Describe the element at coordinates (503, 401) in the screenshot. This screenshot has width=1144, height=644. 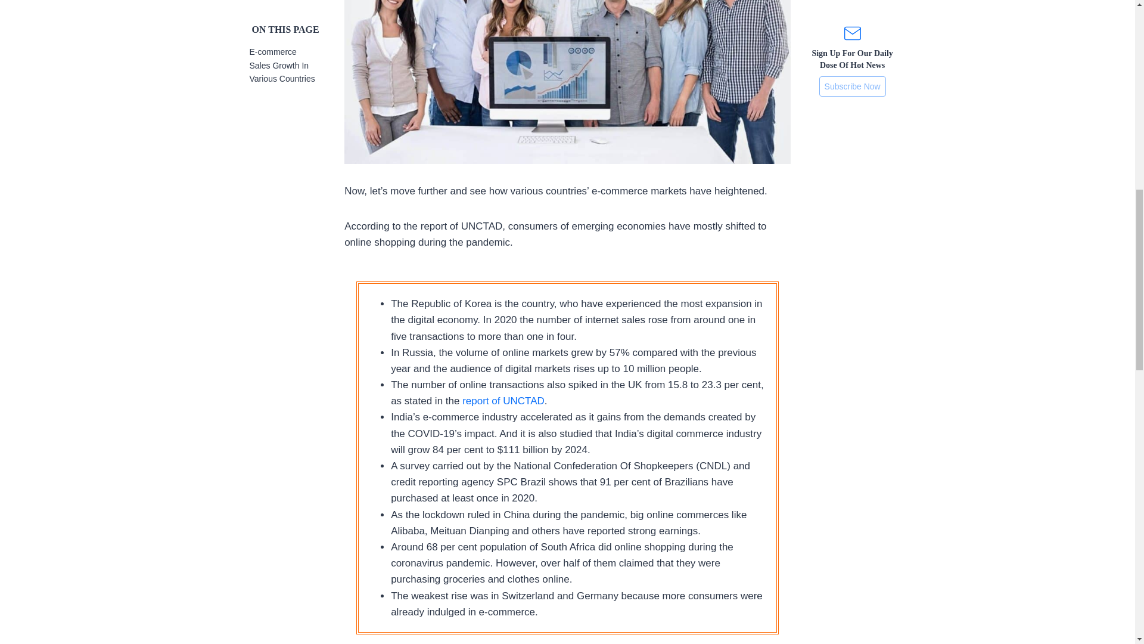
I see `report of UNCTAD` at that location.